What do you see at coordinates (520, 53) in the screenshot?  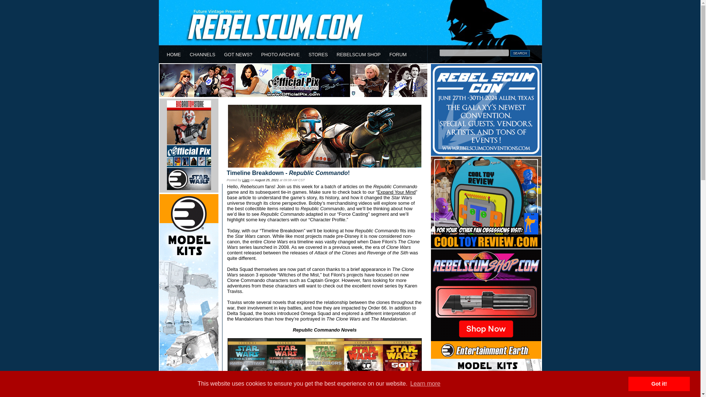 I see `SEARCH` at bounding box center [520, 53].